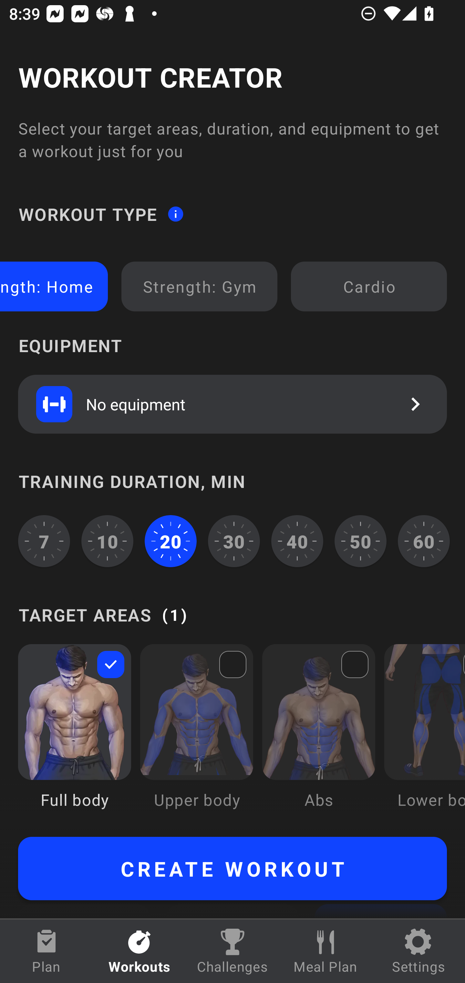 This screenshot has width=465, height=983. I want to click on 30, so click(234, 541).